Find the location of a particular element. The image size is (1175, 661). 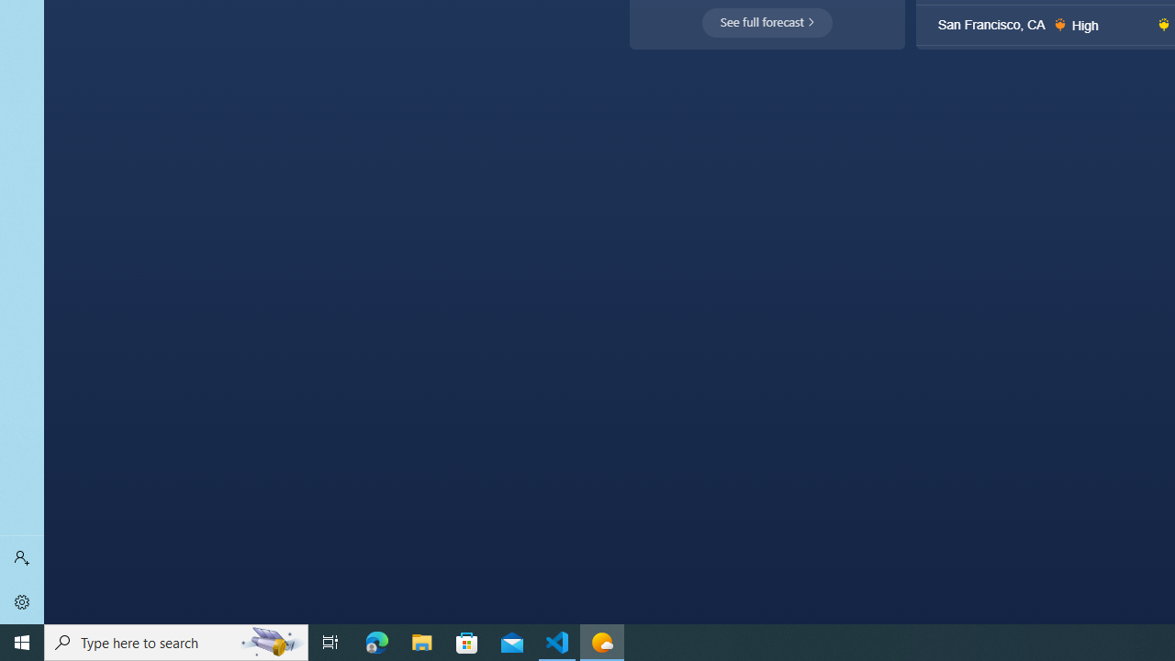

Settings is located at coordinates (22, 602).